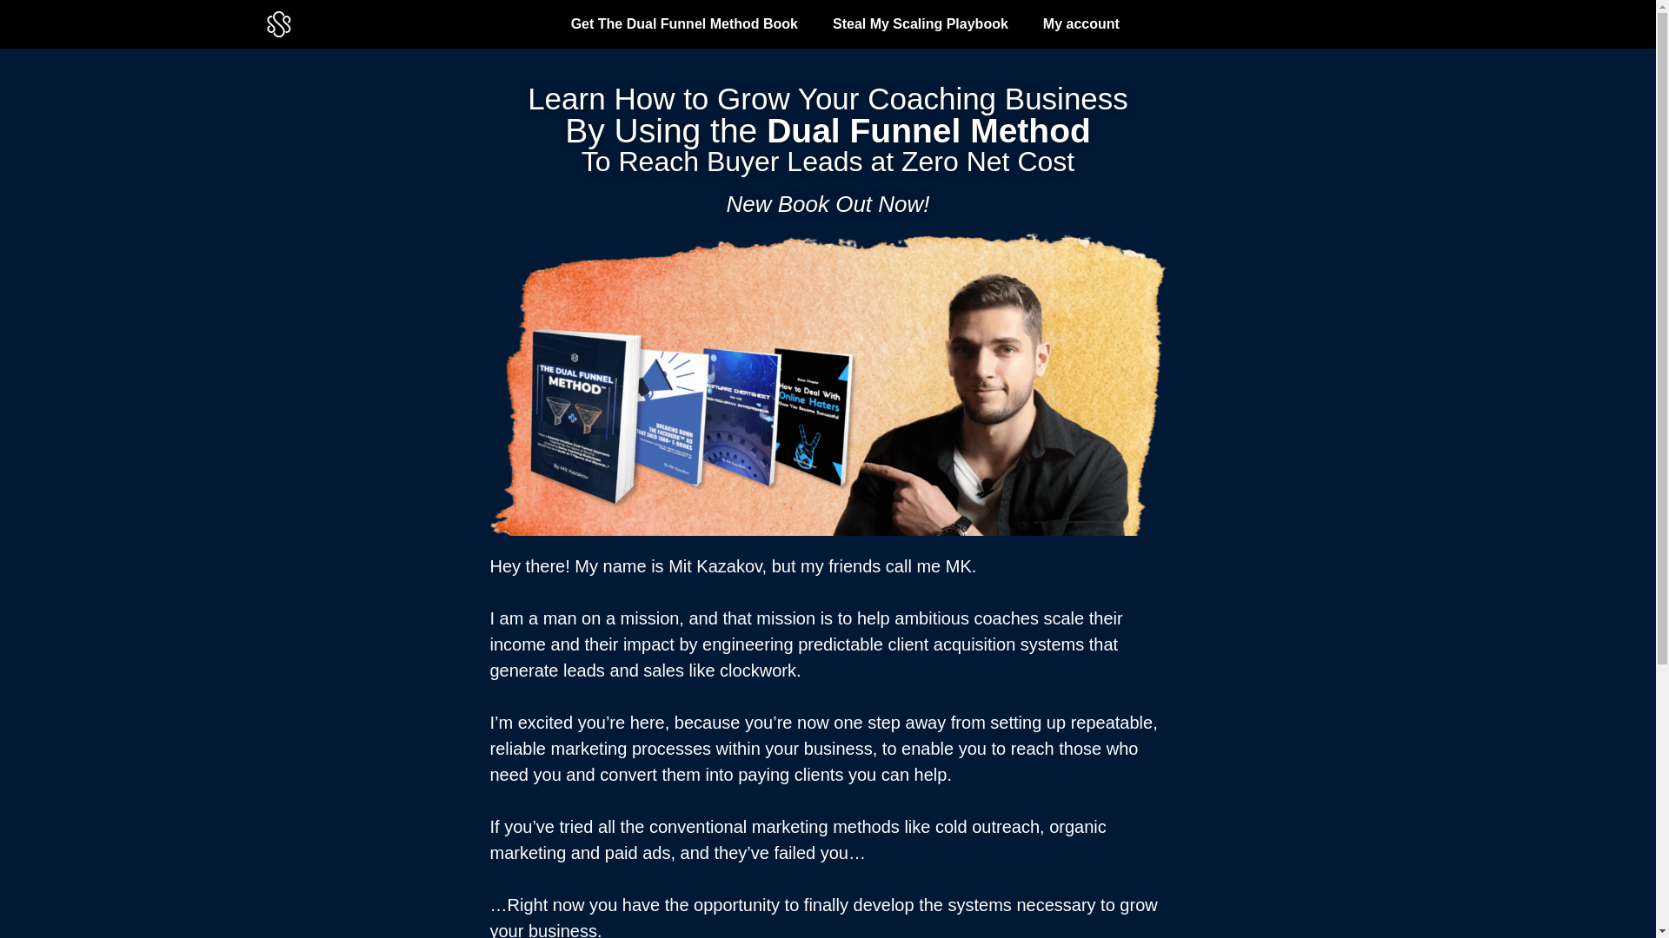 Image resolution: width=1669 pixels, height=938 pixels. I want to click on Get The Dual Funnel Method Book, so click(685, 24).